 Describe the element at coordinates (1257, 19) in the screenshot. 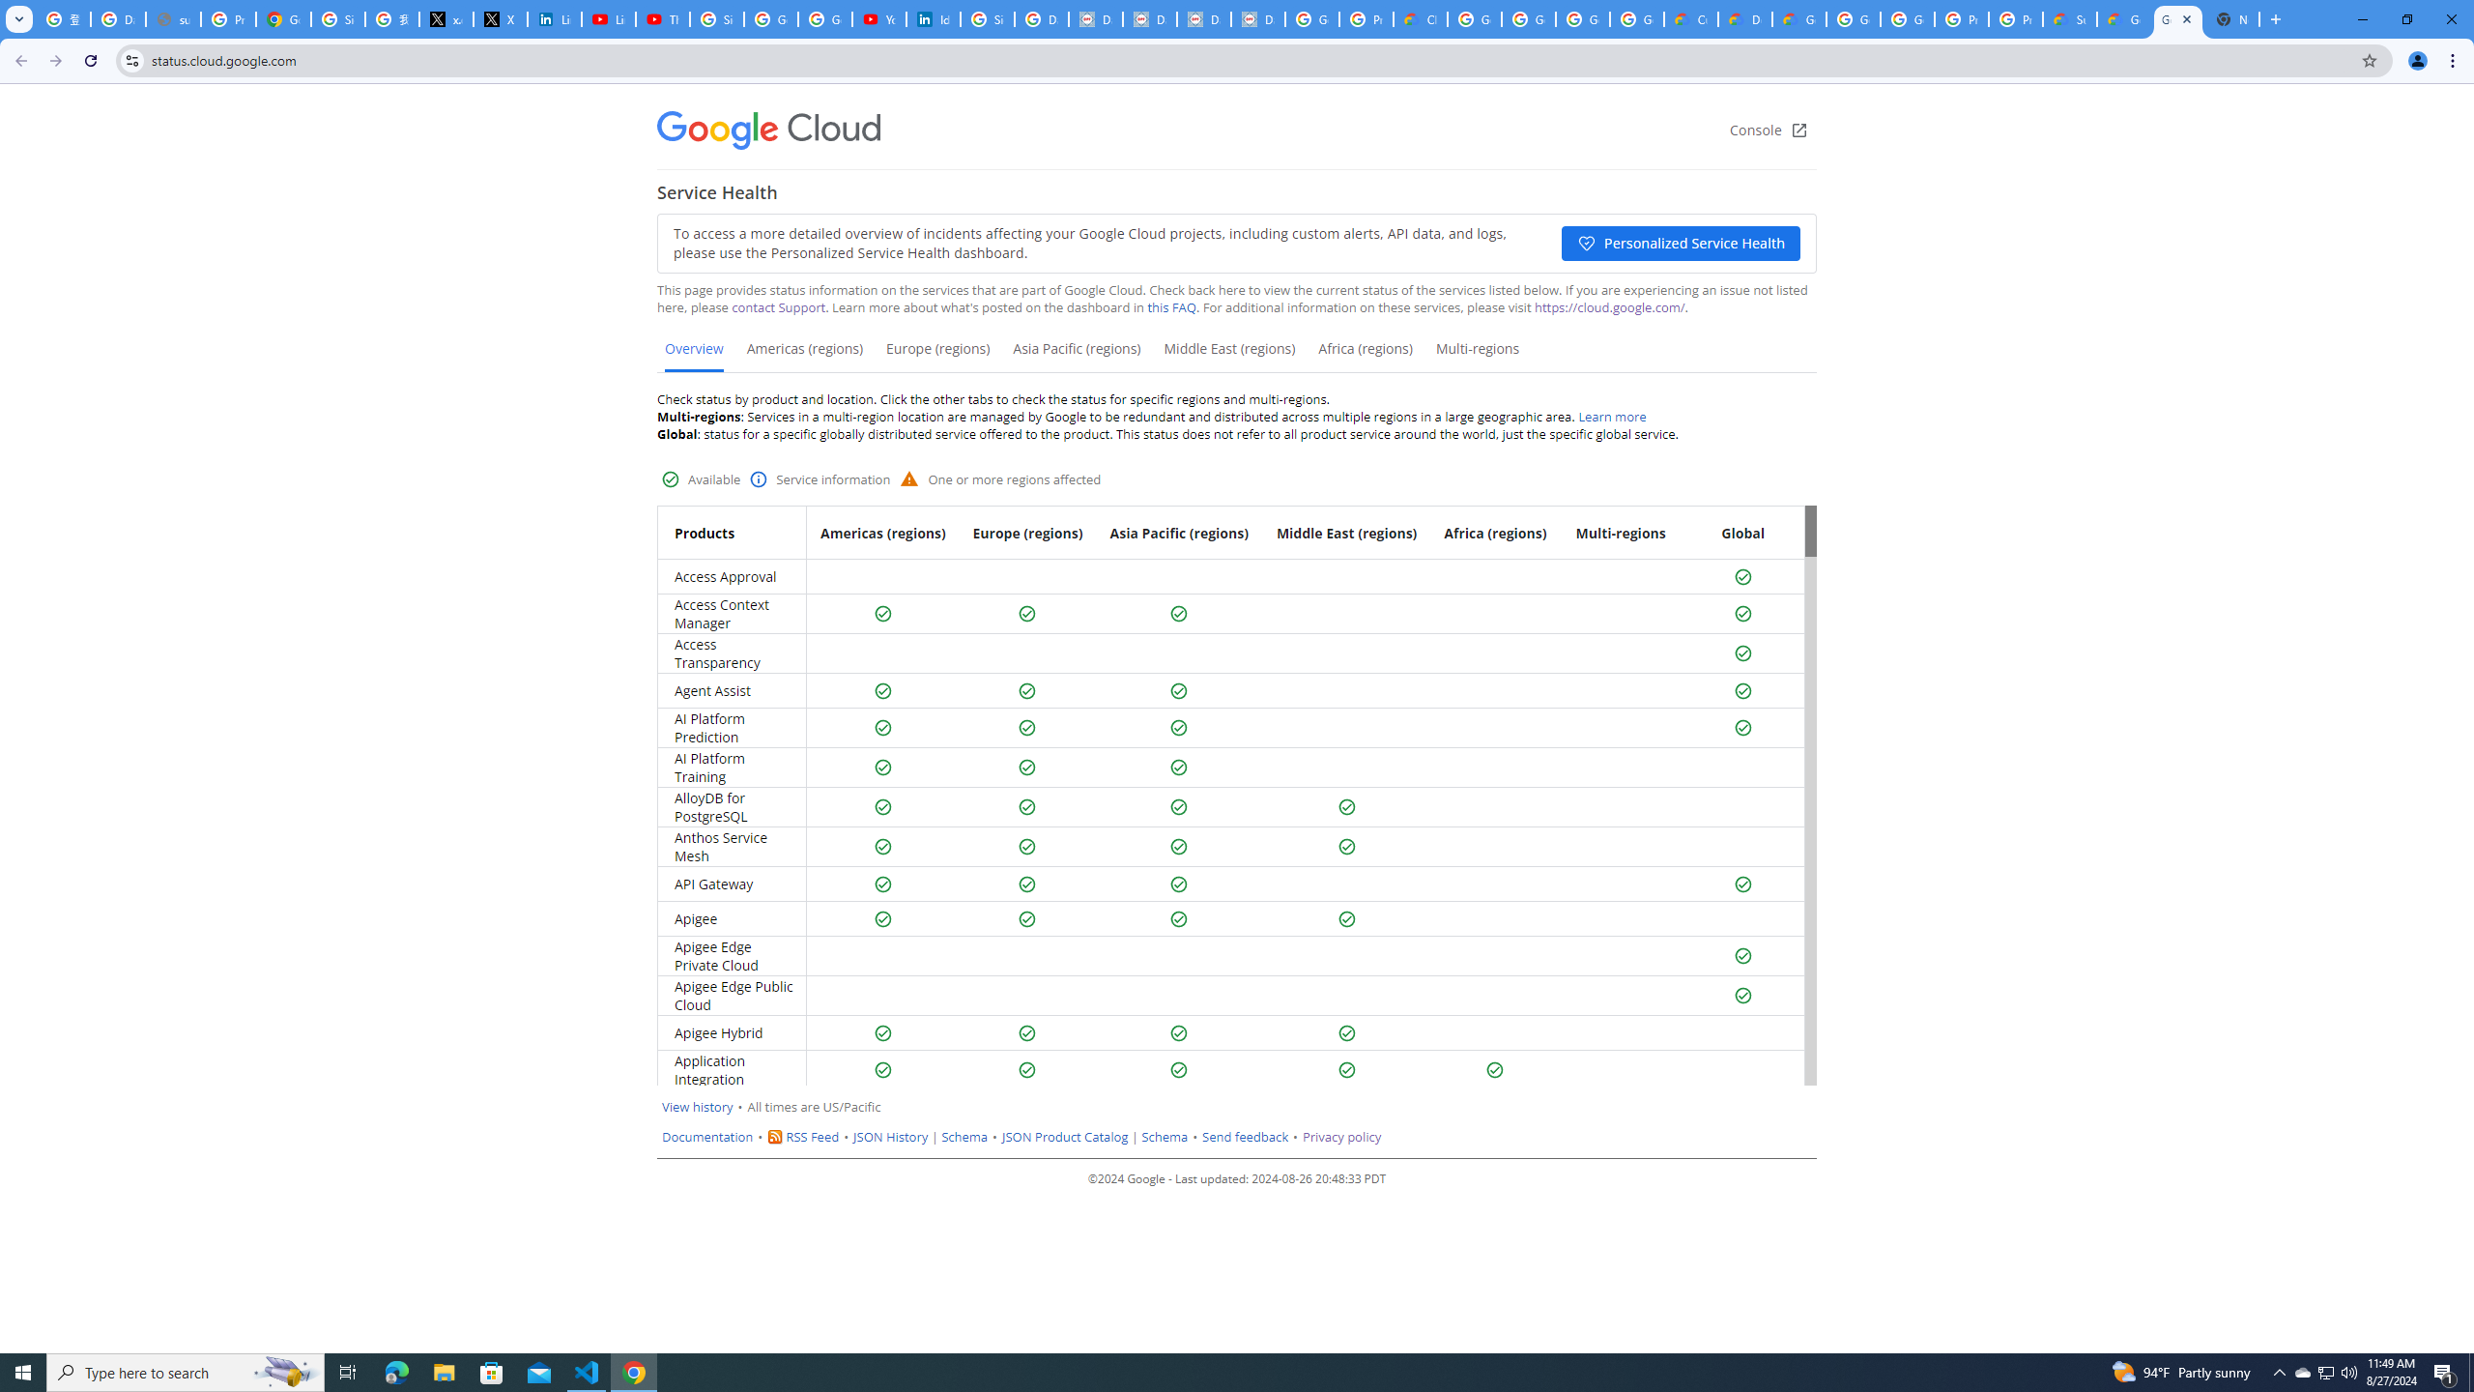

I see `Data Privacy Framework` at that location.